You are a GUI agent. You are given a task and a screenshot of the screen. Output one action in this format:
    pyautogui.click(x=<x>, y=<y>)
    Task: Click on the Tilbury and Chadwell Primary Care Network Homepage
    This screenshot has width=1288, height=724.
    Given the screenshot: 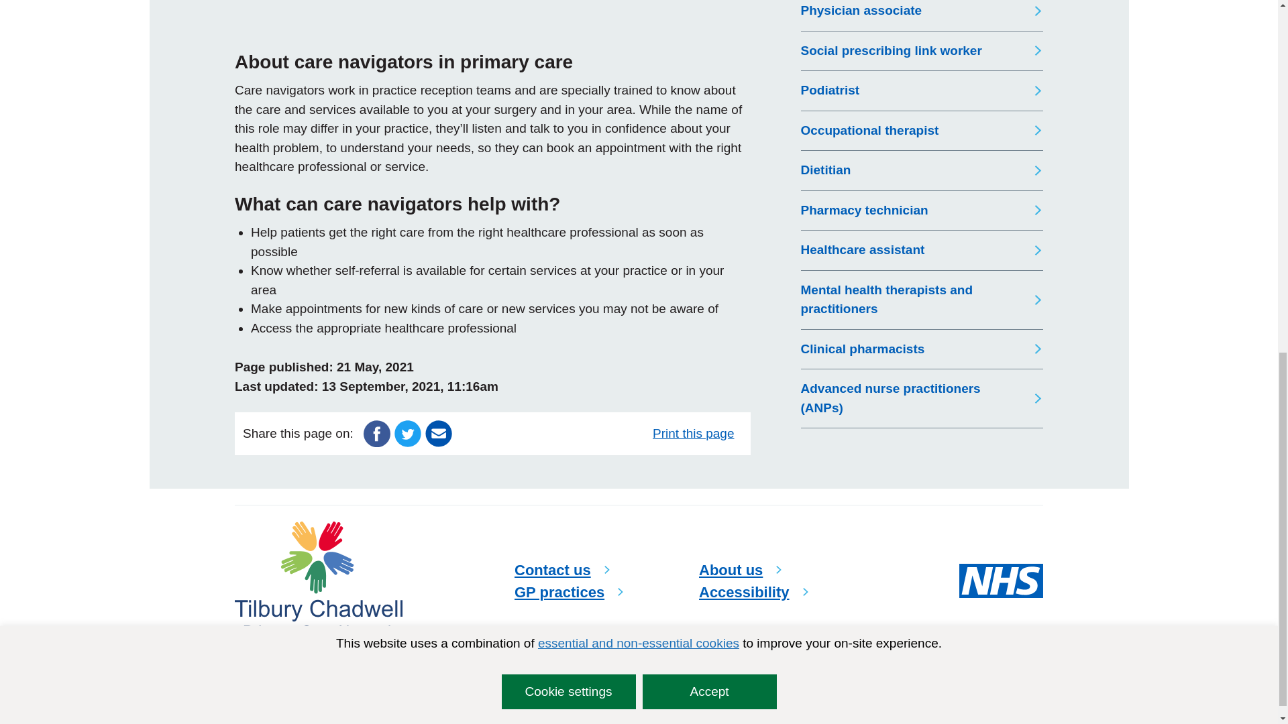 What is the action you would take?
    pyautogui.click(x=318, y=581)
    